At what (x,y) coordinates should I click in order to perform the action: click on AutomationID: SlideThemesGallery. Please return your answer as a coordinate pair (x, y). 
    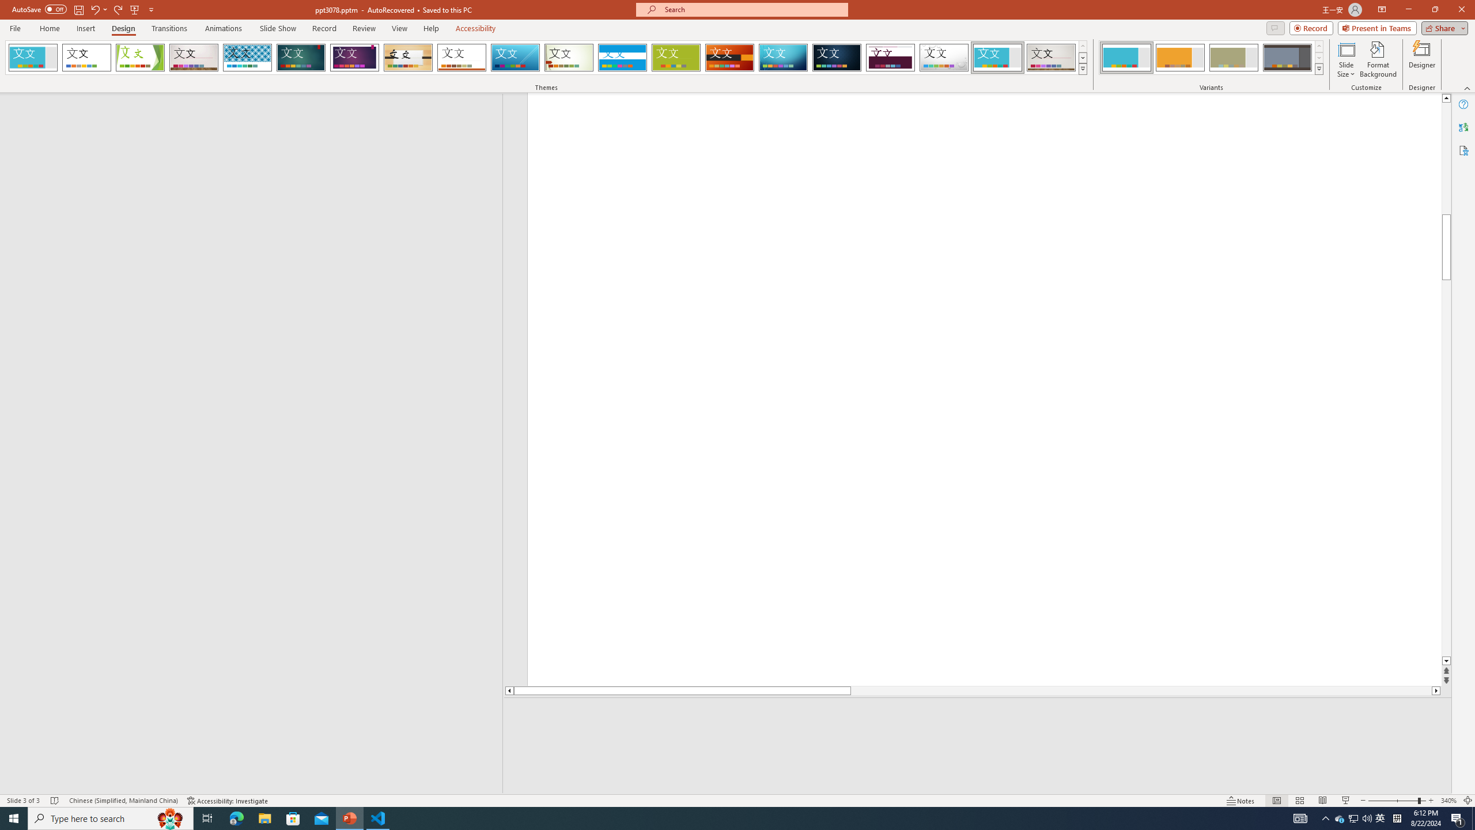
    Looking at the image, I should click on (546, 58).